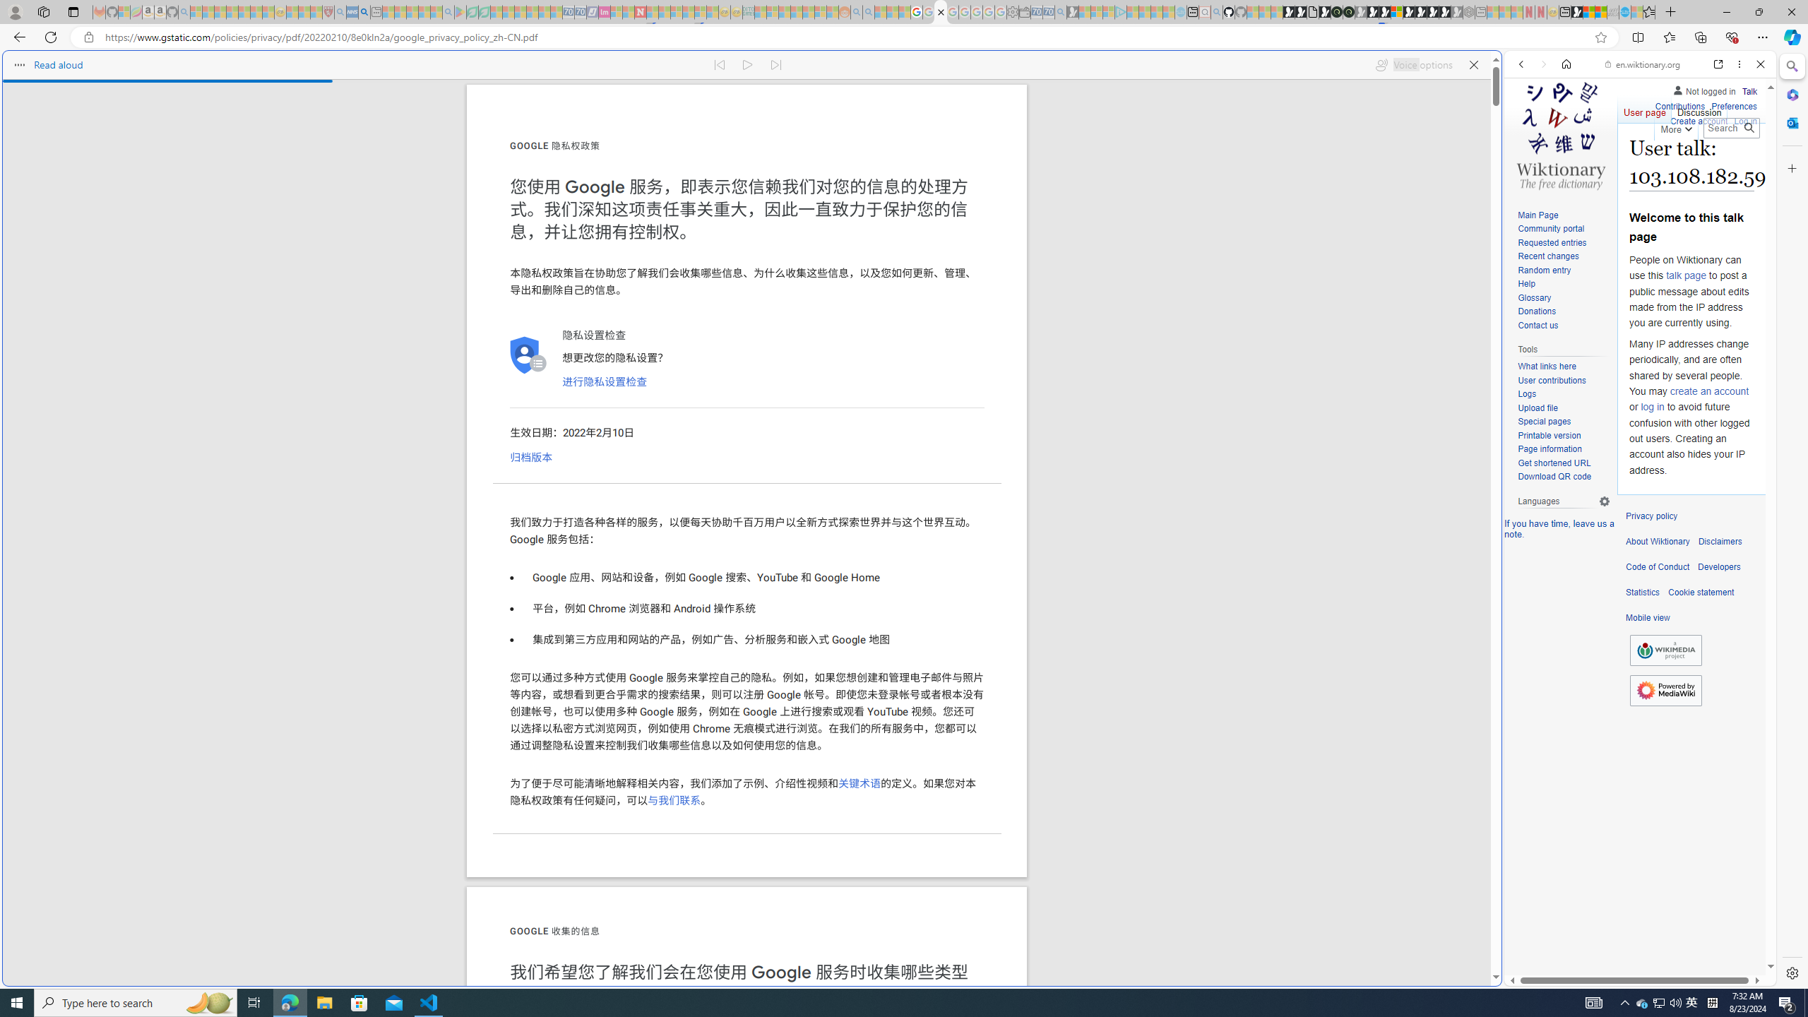  I want to click on Logs, so click(1564, 394).